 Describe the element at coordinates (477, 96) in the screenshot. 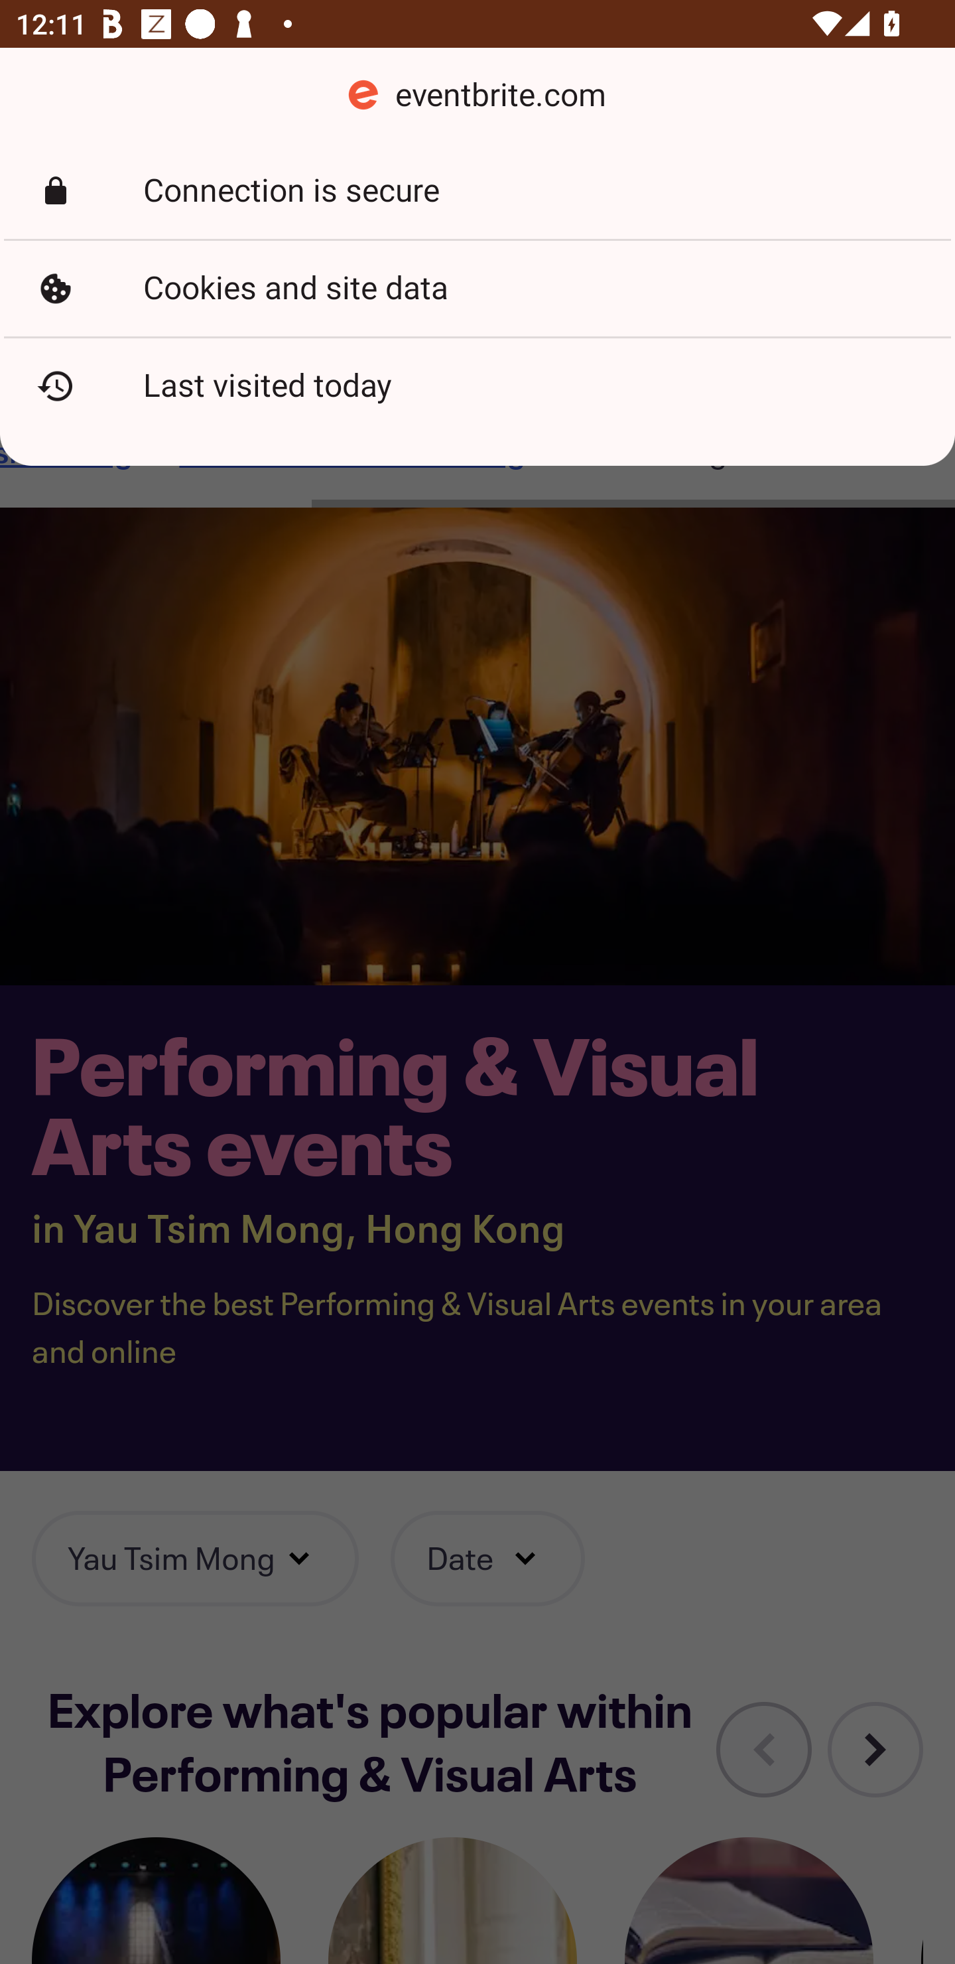

I see `eventbrite.com` at that location.